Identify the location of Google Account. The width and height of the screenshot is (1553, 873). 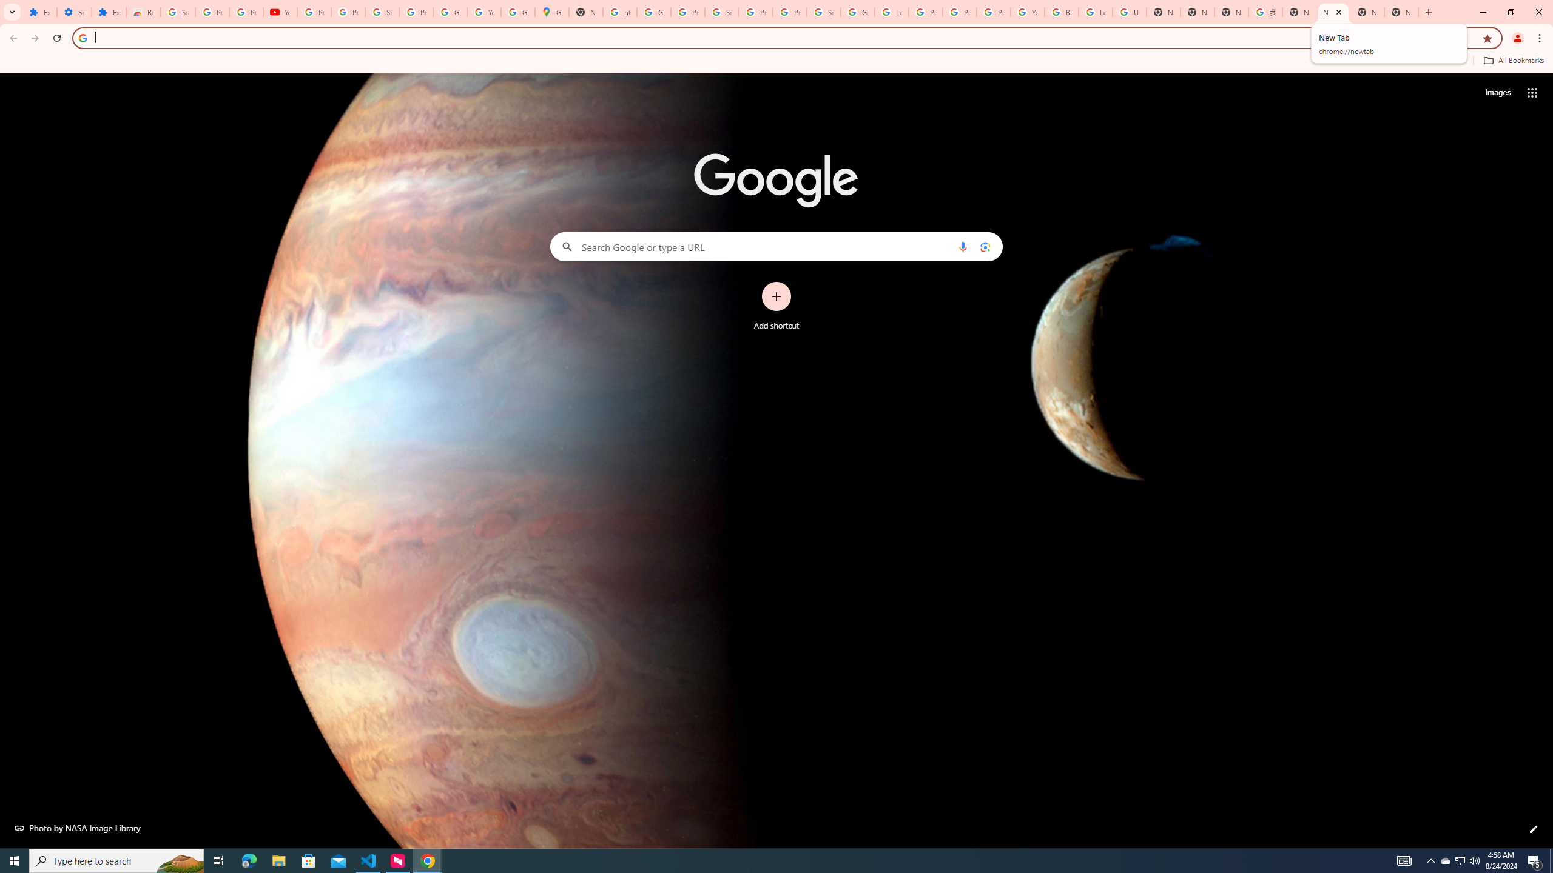
(450, 12).